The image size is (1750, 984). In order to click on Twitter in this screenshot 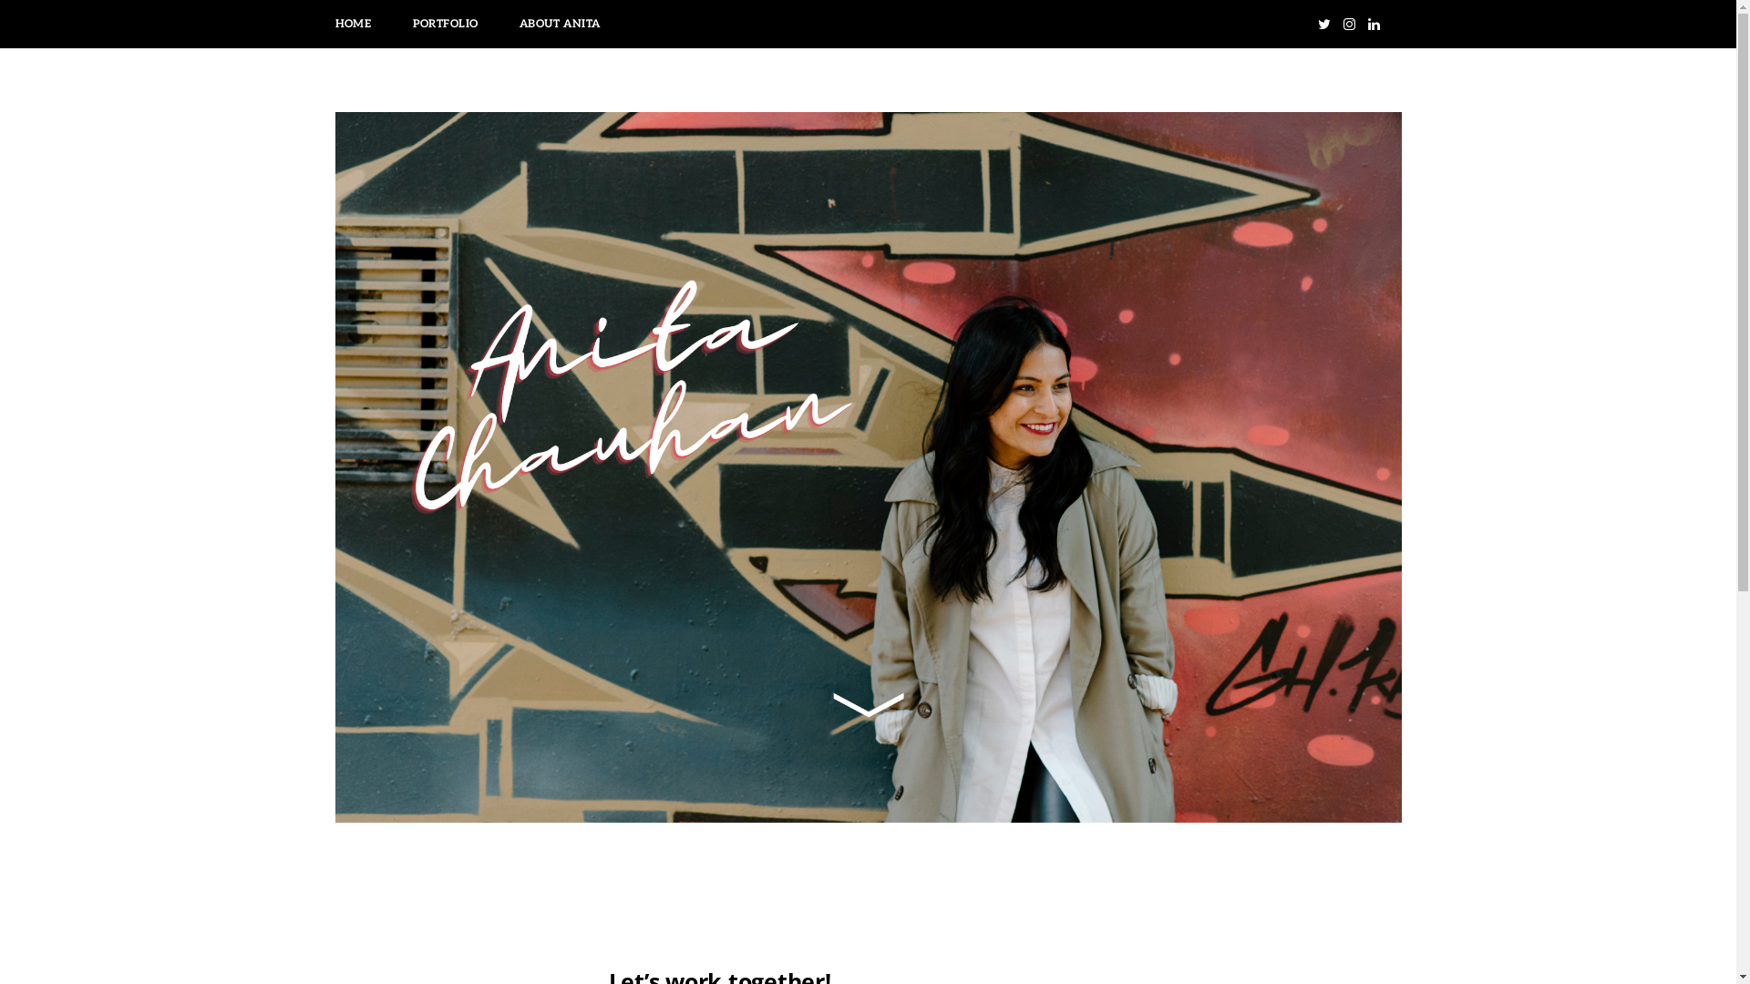, I will do `click(1324, 24)`.